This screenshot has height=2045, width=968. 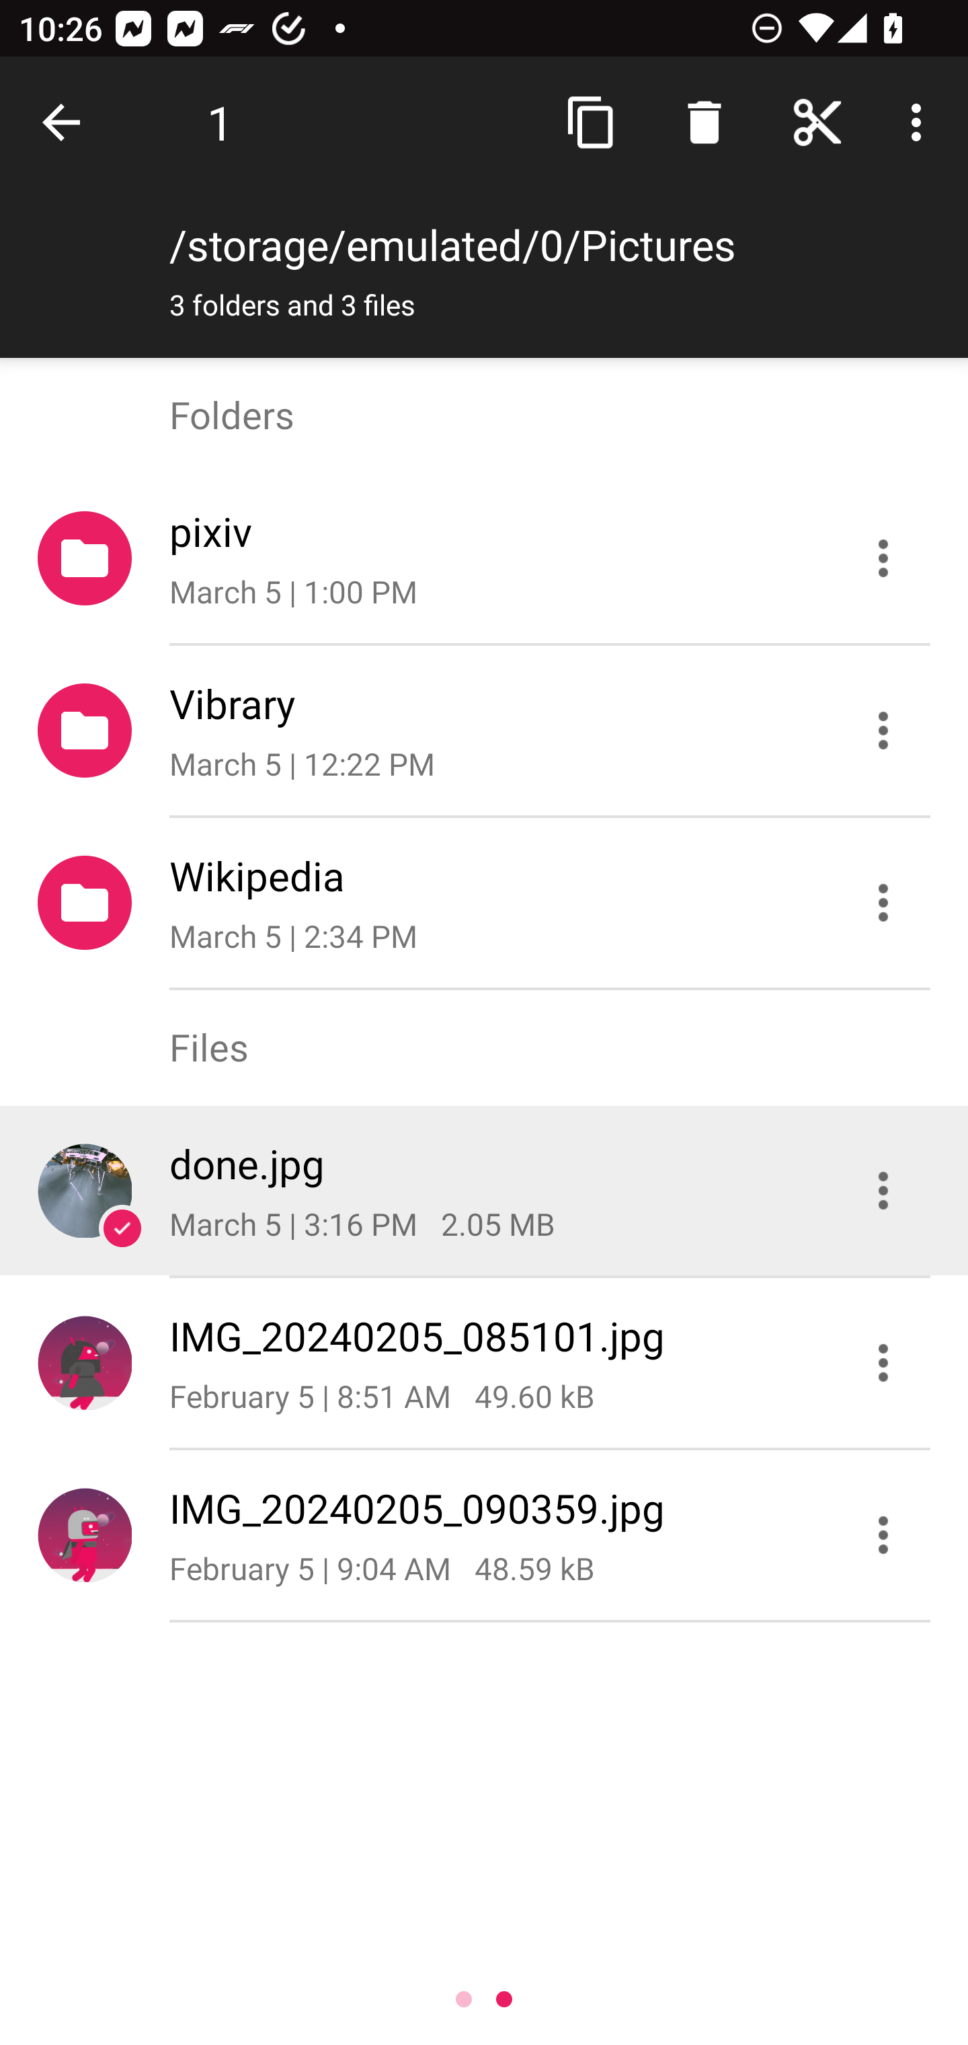 I want to click on icon, so click(x=85, y=1190).